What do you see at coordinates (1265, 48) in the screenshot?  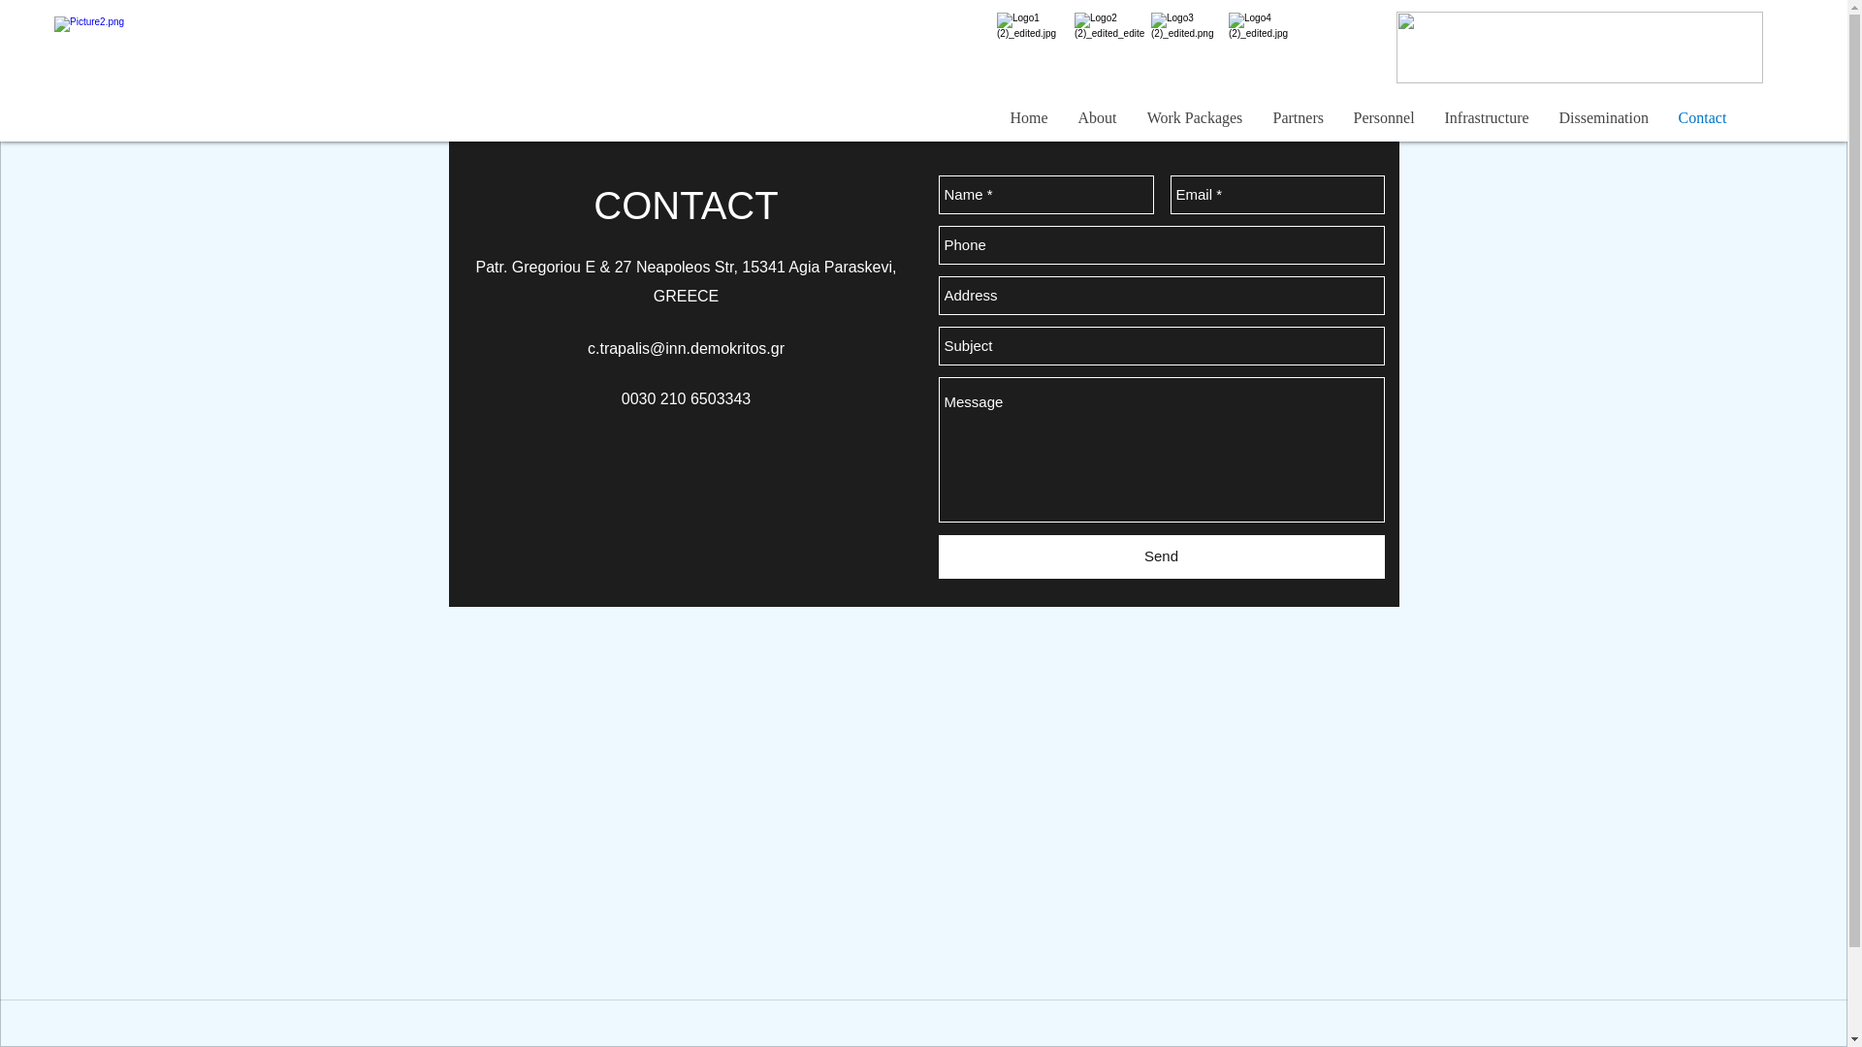 I see `Logo4 (2).jpg` at bounding box center [1265, 48].